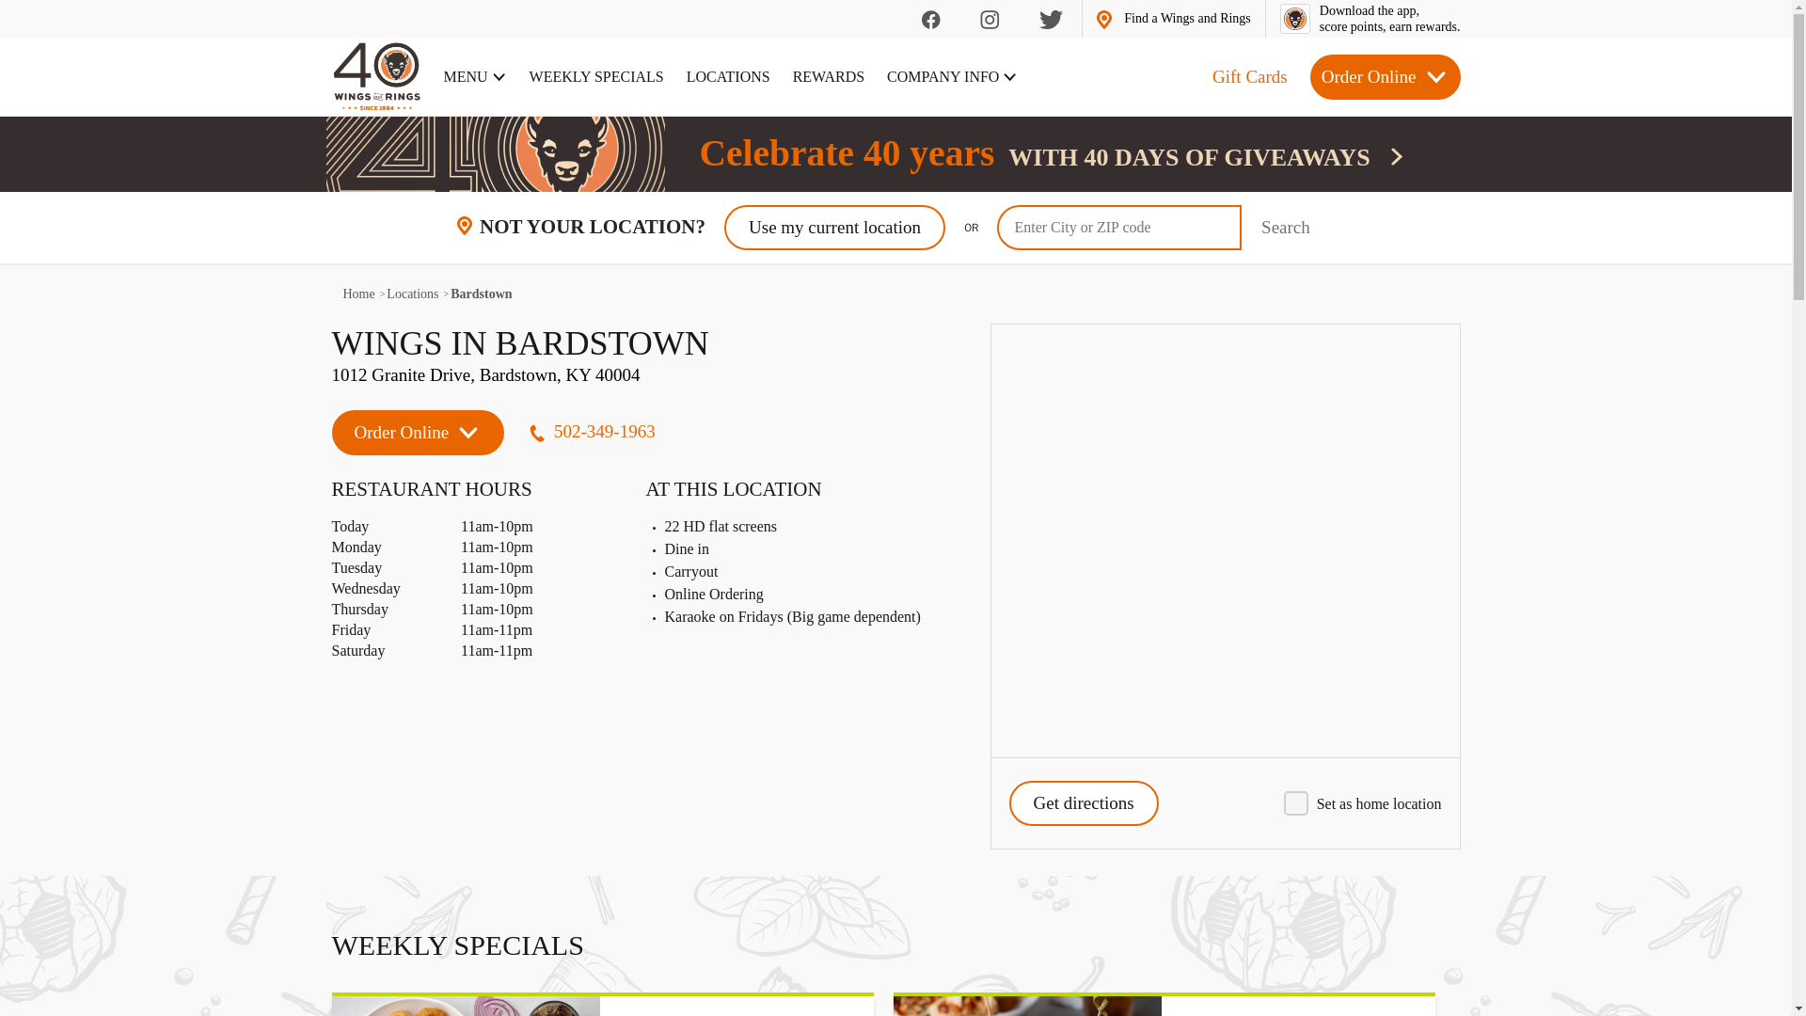  Describe the element at coordinates (476, 77) in the screenshot. I see `MENU` at that location.